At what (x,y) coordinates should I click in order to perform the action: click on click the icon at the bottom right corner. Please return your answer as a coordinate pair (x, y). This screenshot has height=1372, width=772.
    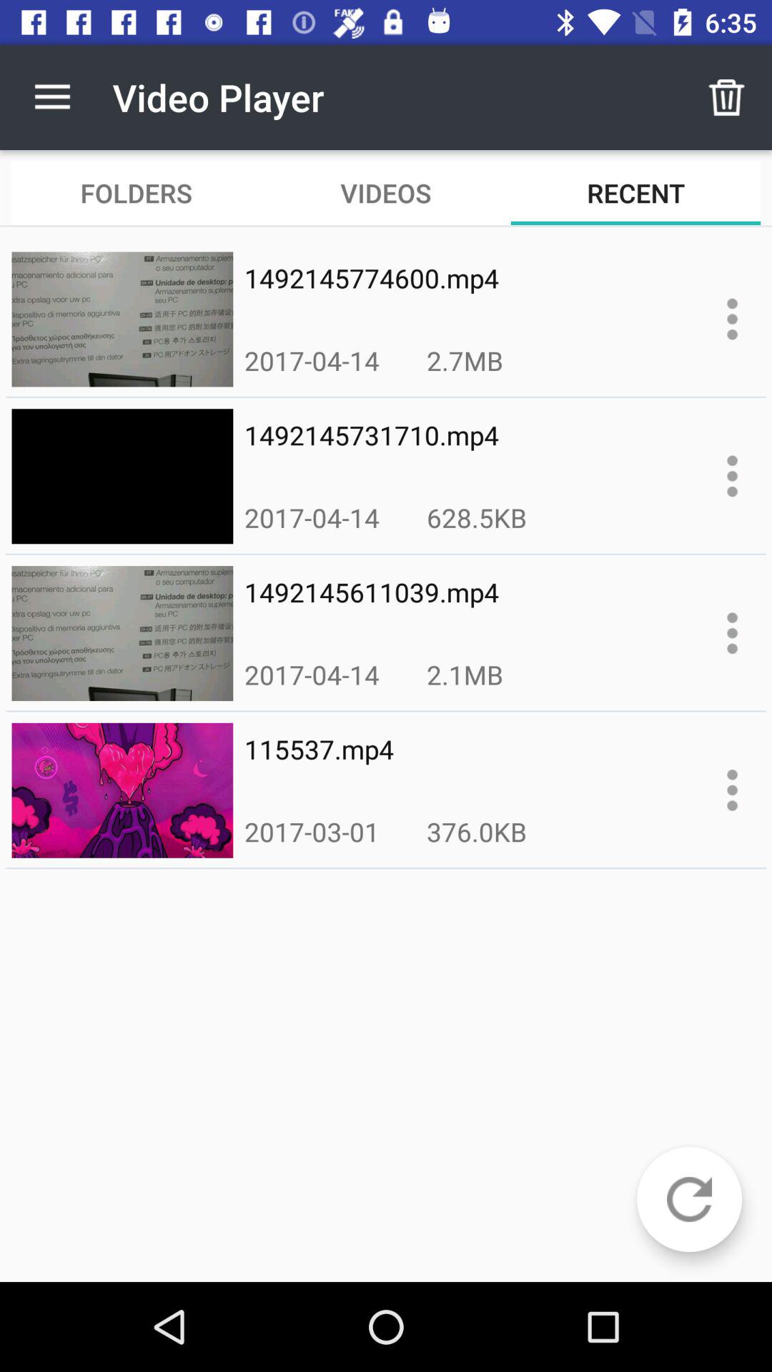
    Looking at the image, I should click on (689, 1199).